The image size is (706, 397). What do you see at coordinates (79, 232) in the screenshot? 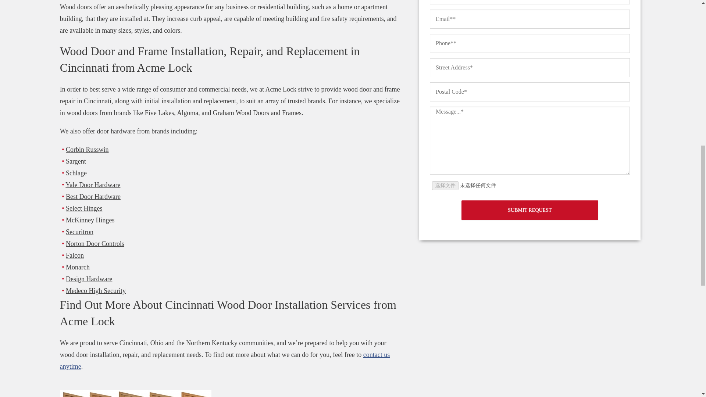
I see `Securitron` at bounding box center [79, 232].